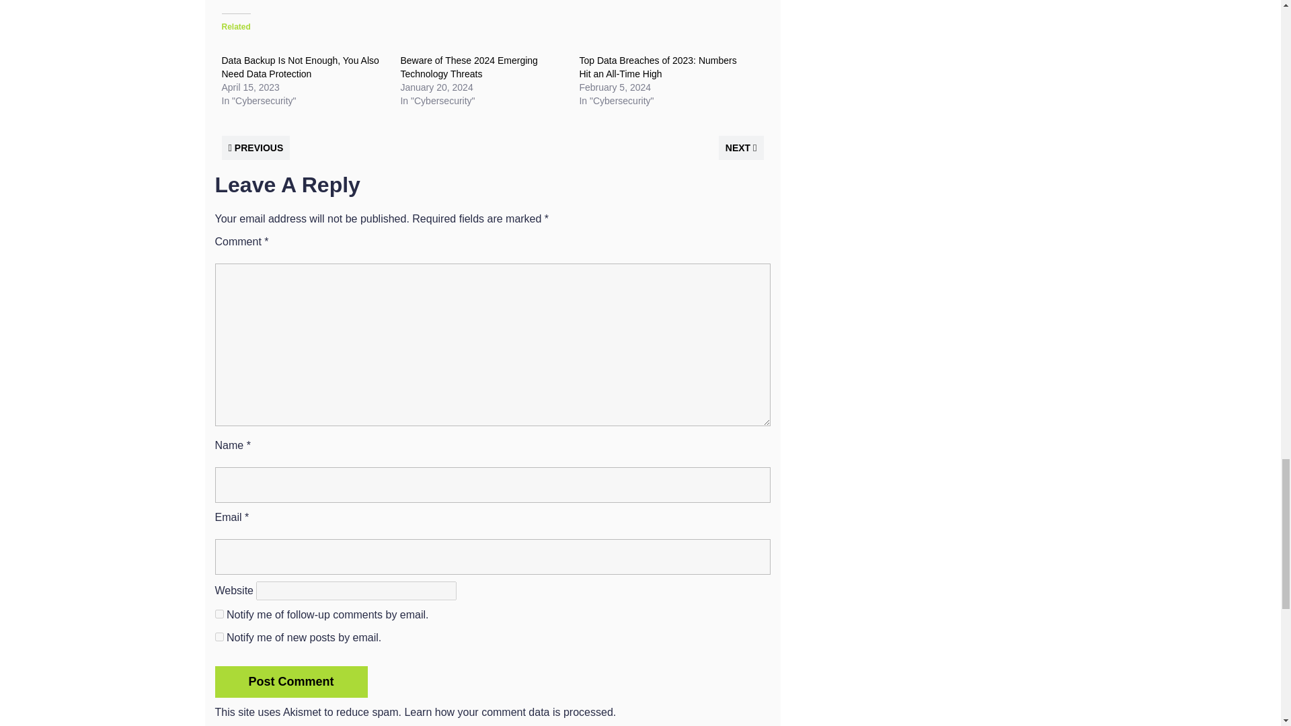 The image size is (1291, 726). I want to click on Data Backup Is Not Enough, You Also Need Data Protection, so click(301, 67).